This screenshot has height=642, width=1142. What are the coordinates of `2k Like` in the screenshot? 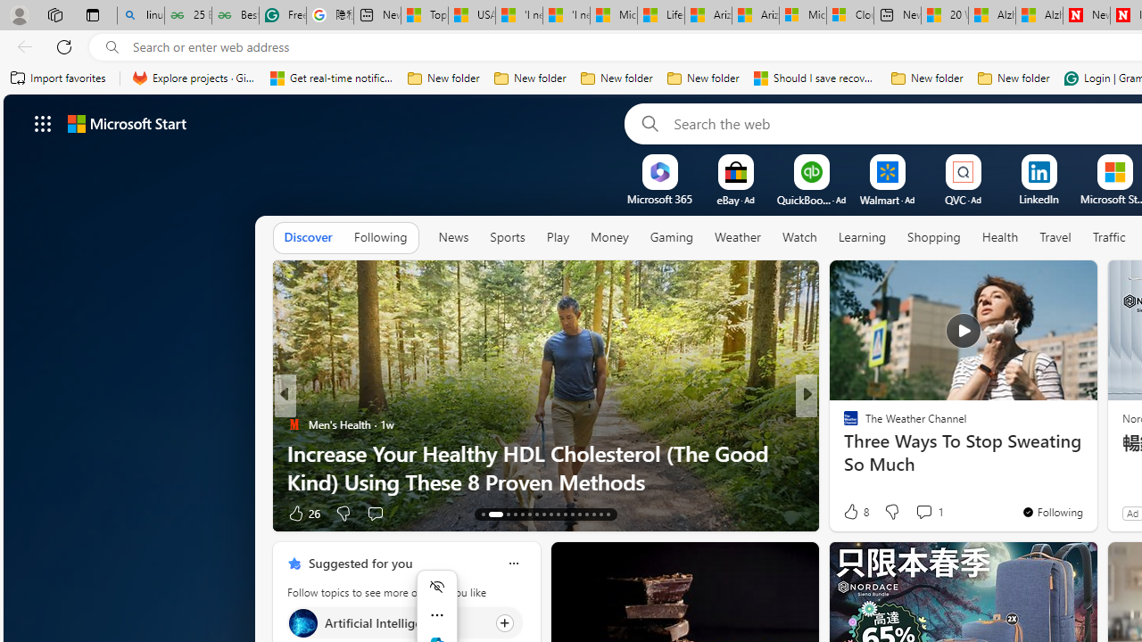 It's located at (852, 512).